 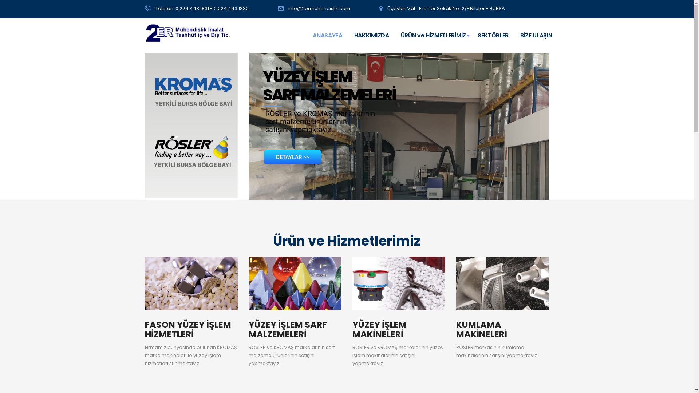 What do you see at coordinates (328, 36) in the screenshot?
I see `ANASAYFA` at bounding box center [328, 36].